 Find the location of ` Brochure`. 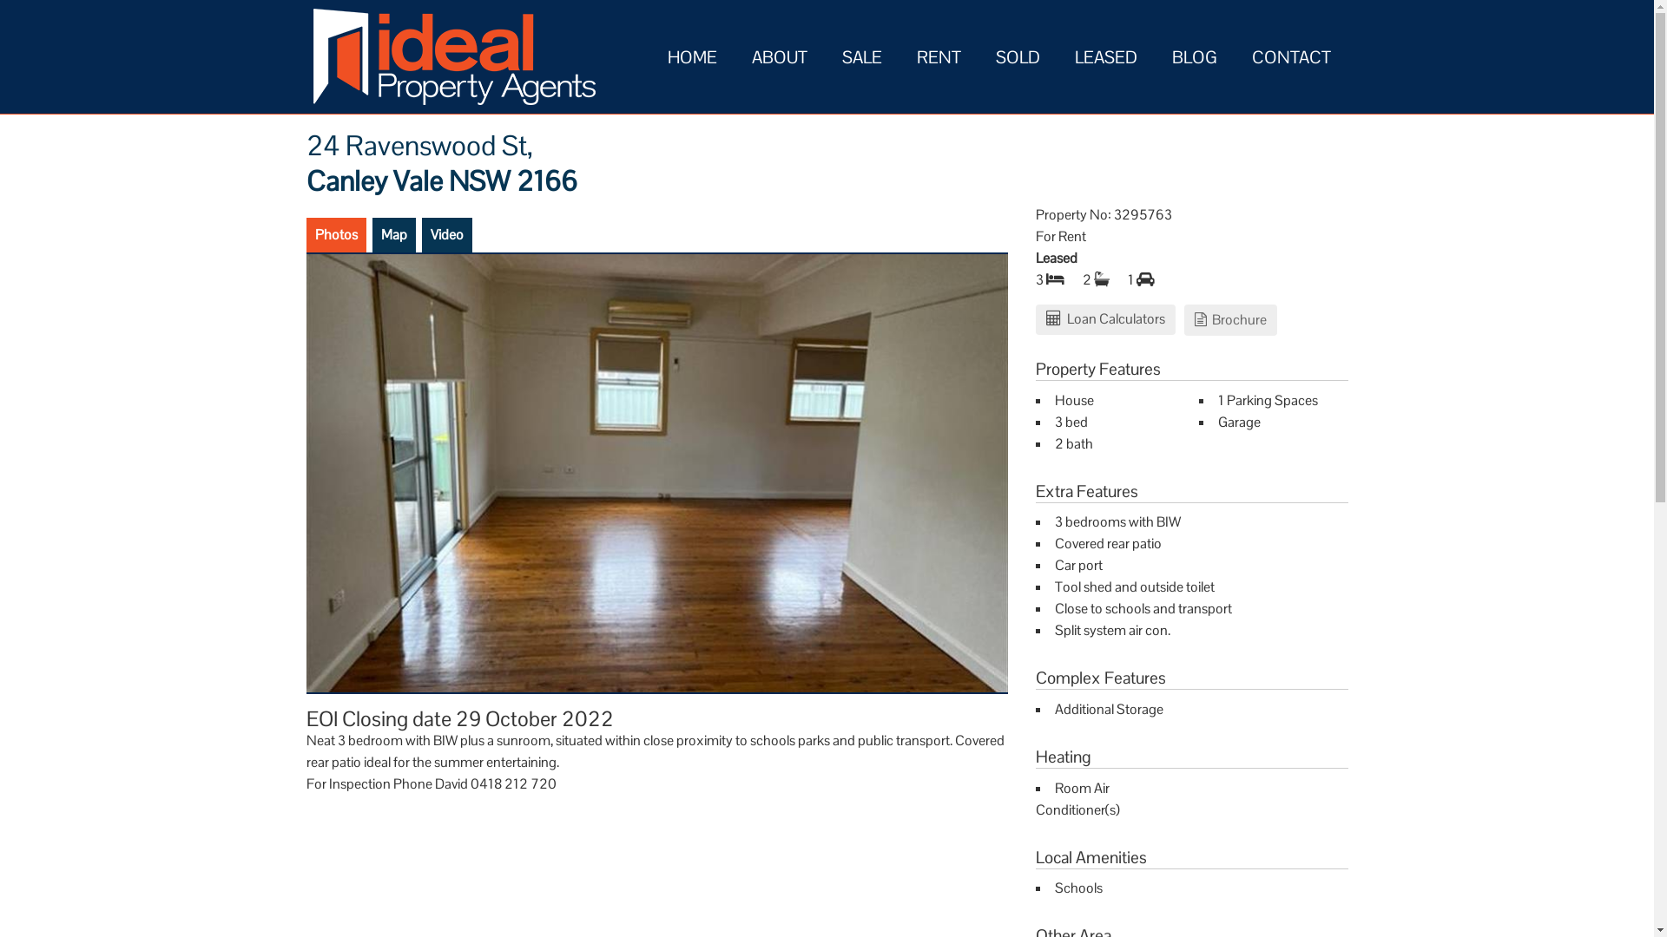

 Brochure is located at coordinates (1231, 319).